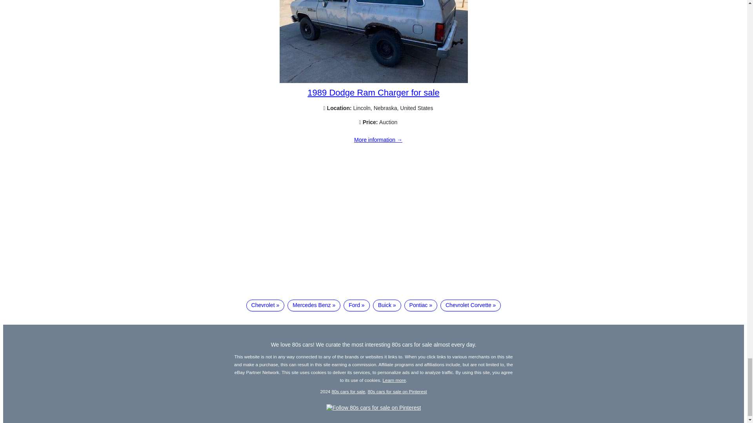 The image size is (753, 423). What do you see at coordinates (265, 305) in the screenshot?
I see `Chevrolet` at bounding box center [265, 305].